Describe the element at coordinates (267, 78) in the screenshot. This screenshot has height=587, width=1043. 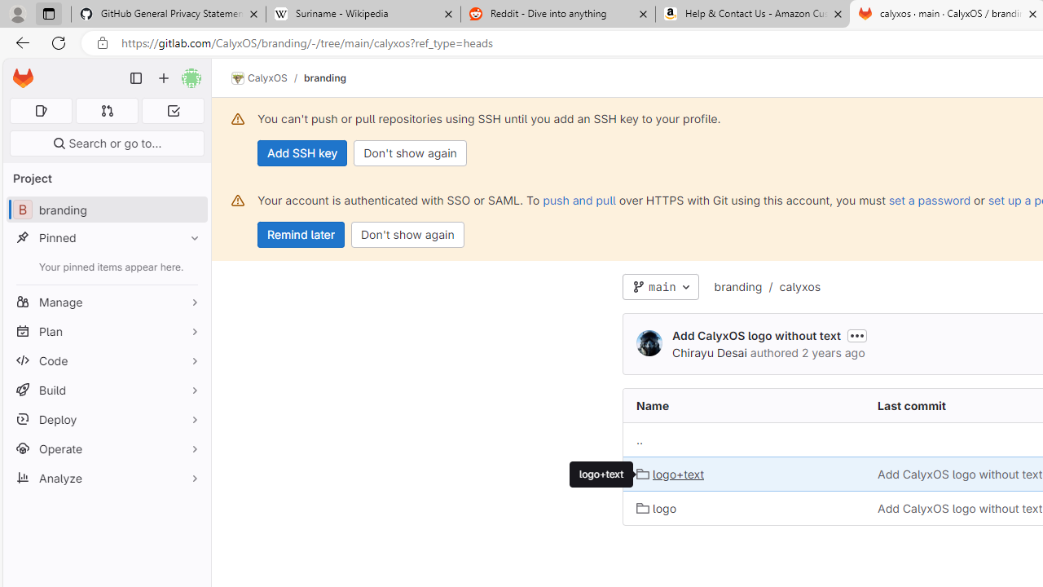
I see `CalyxOS/` at that location.